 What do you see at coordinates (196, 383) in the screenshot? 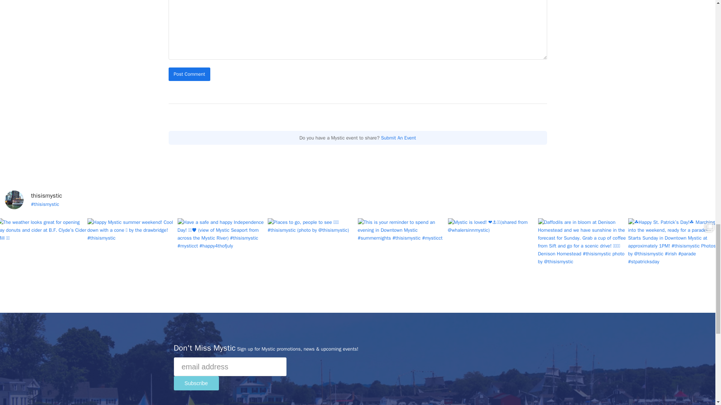
I see `Subscribe` at bounding box center [196, 383].